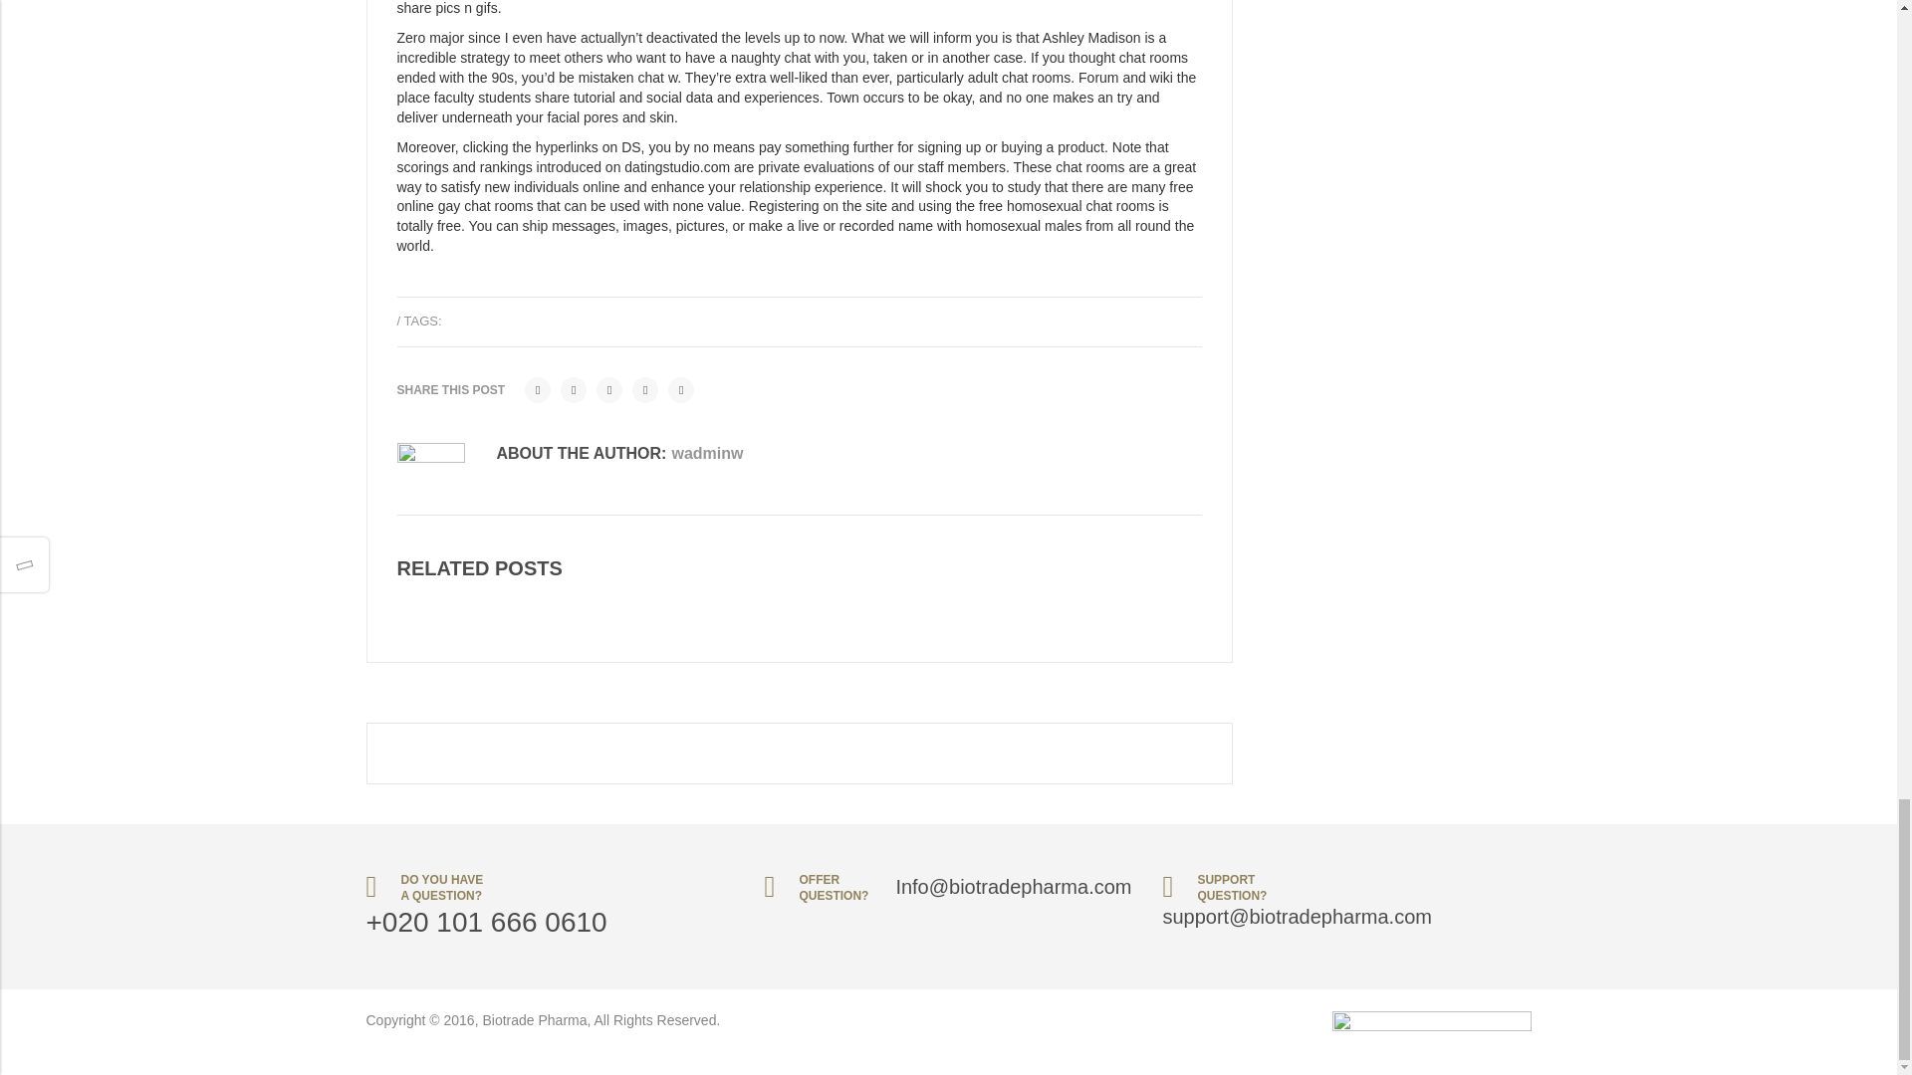  What do you see at coordinates (537, 390) in the screenshot?
I see `Facebook` at bounding box center [537, 390].